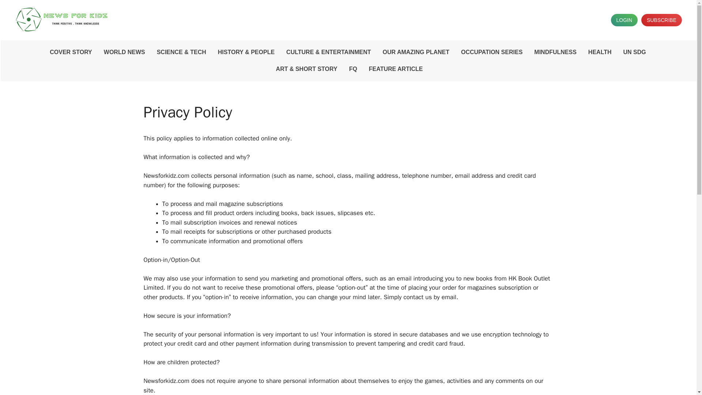 This screenshot has width=702, height=395. What do you see at coordinates (635, 52) in the screenshot?
I see `UN SDG` at bounding box center [635, 52].